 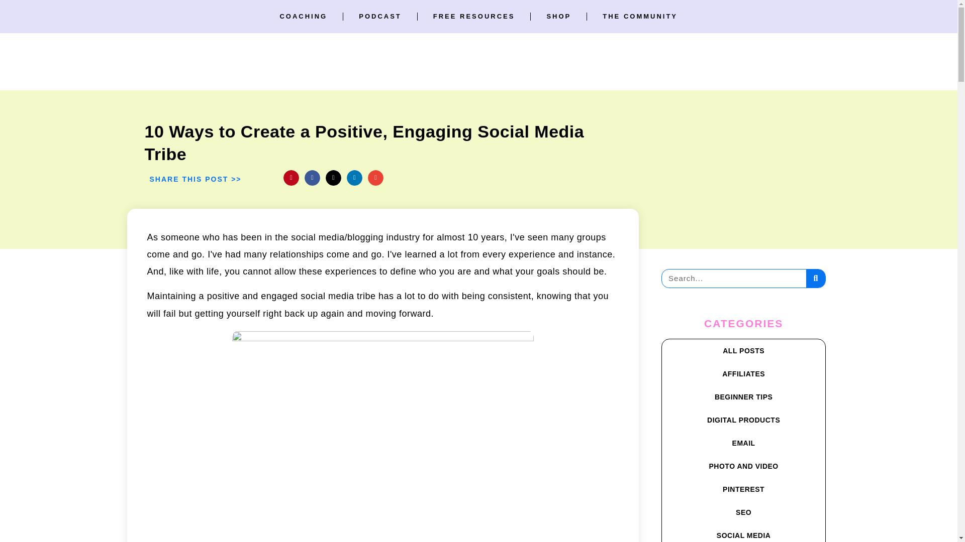 I want to click on AFFILIATES, so click(x=743, y=373).